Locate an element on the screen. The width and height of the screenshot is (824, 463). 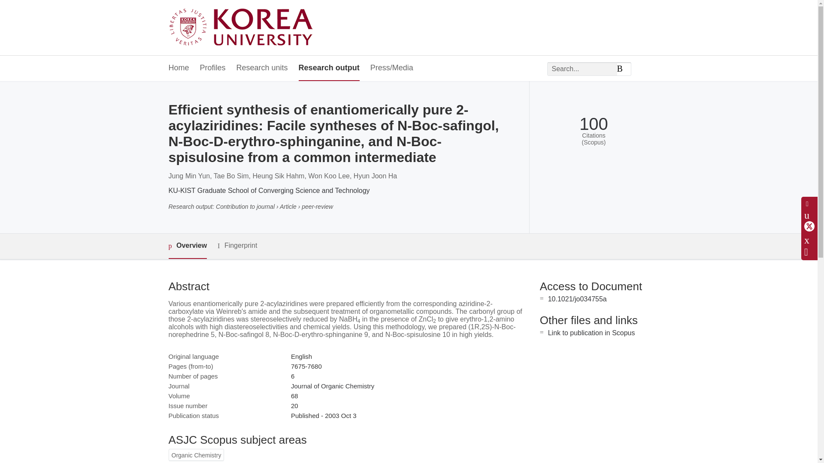
Research output is located at coordinates (329, 68).